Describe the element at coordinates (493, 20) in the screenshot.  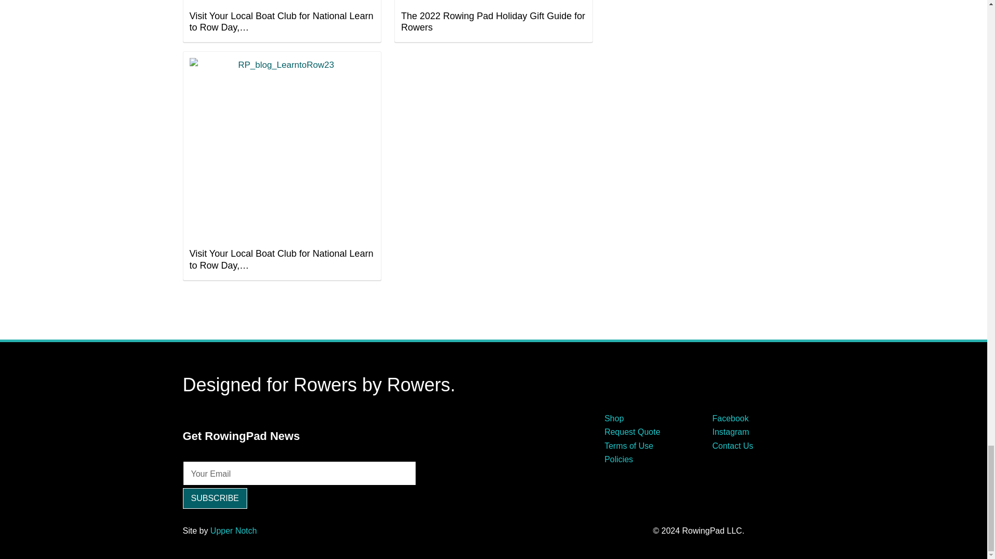
I see `The 2022 Rowing Pad Holiday Gift Guide for Rowers` at that location.